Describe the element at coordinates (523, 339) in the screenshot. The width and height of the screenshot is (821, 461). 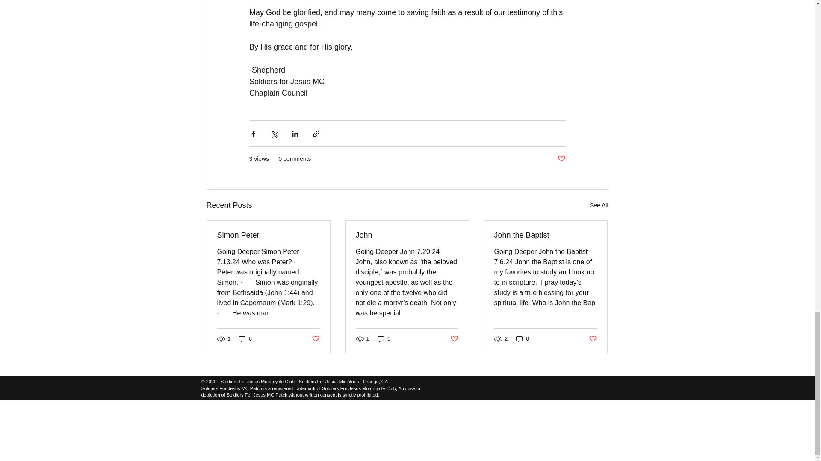
I see `0` at that location.